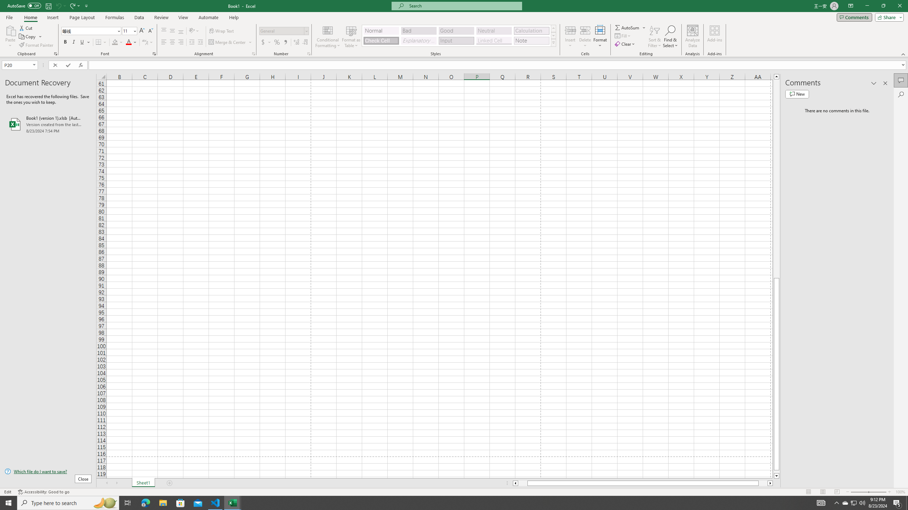 Image resolution: width=908 pixels, height=510 pixels. What do you see at coordinates (531, 30) in the screenshot?
I see `Calculation` at bounding box center [531, 30].